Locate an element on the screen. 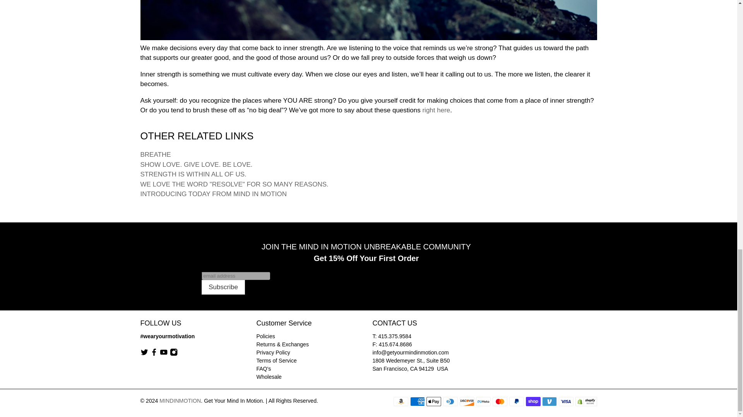 Image resolution: width=743 pixels, height=417 pixels. MINDINMOTION on Twitter is located at coordinates (144, 354).